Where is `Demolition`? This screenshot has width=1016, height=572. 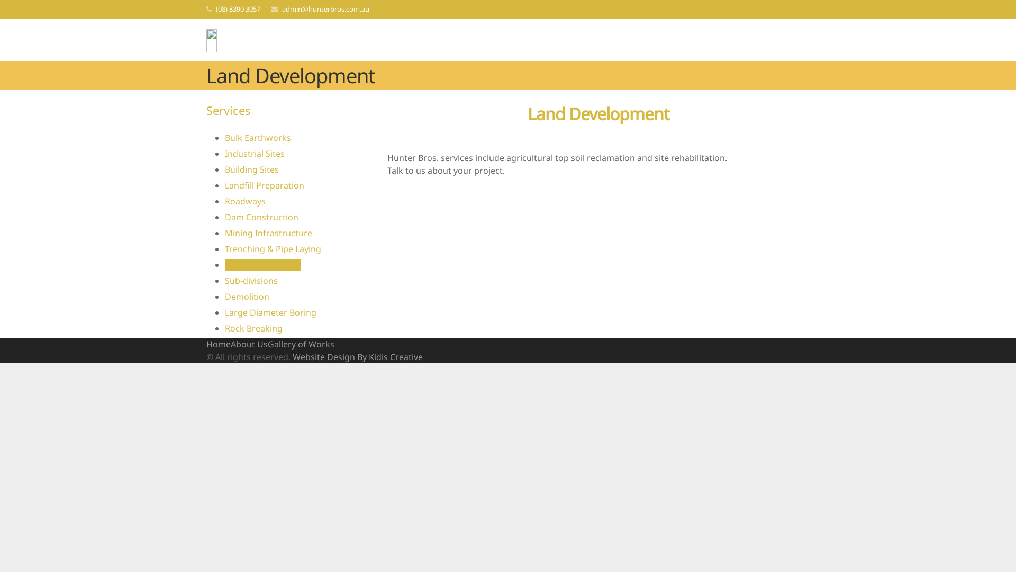
Demolition is located at coordinates (247, 297).